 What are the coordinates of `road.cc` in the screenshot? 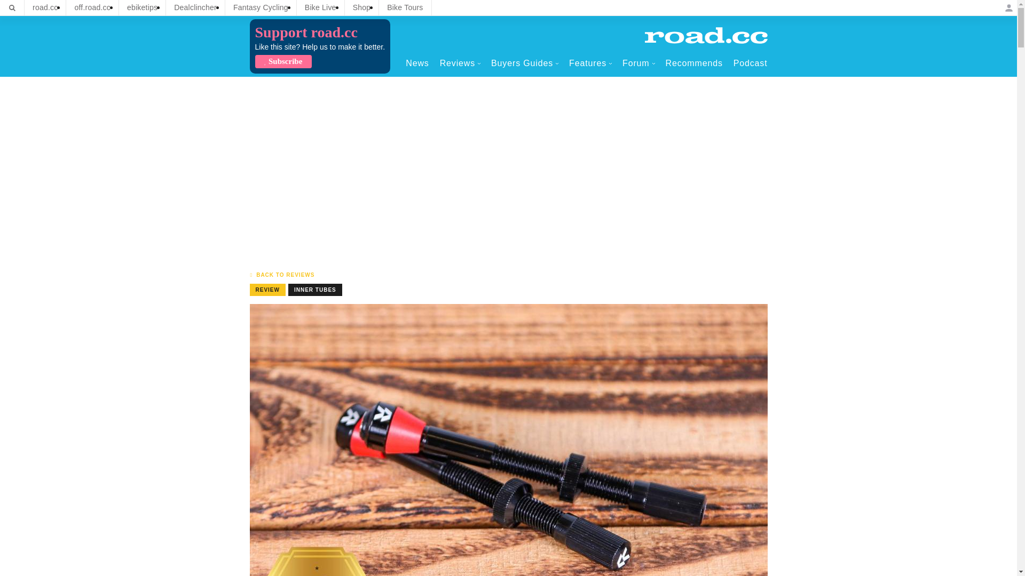 It's located at (45, 7).